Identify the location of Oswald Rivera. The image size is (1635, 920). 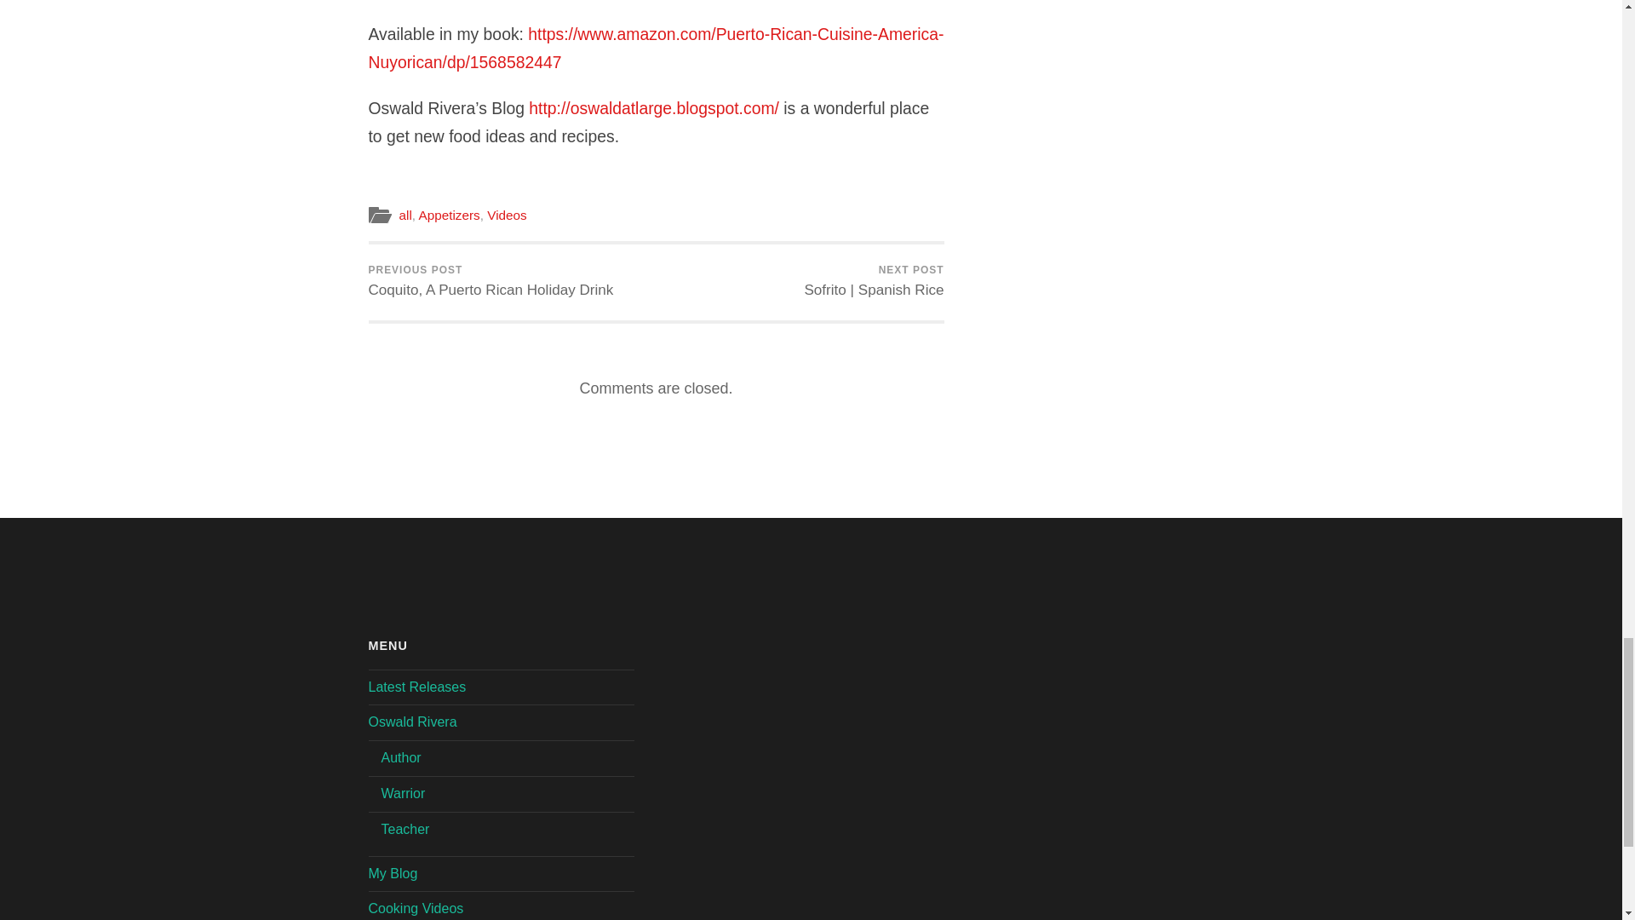
(490, 282).